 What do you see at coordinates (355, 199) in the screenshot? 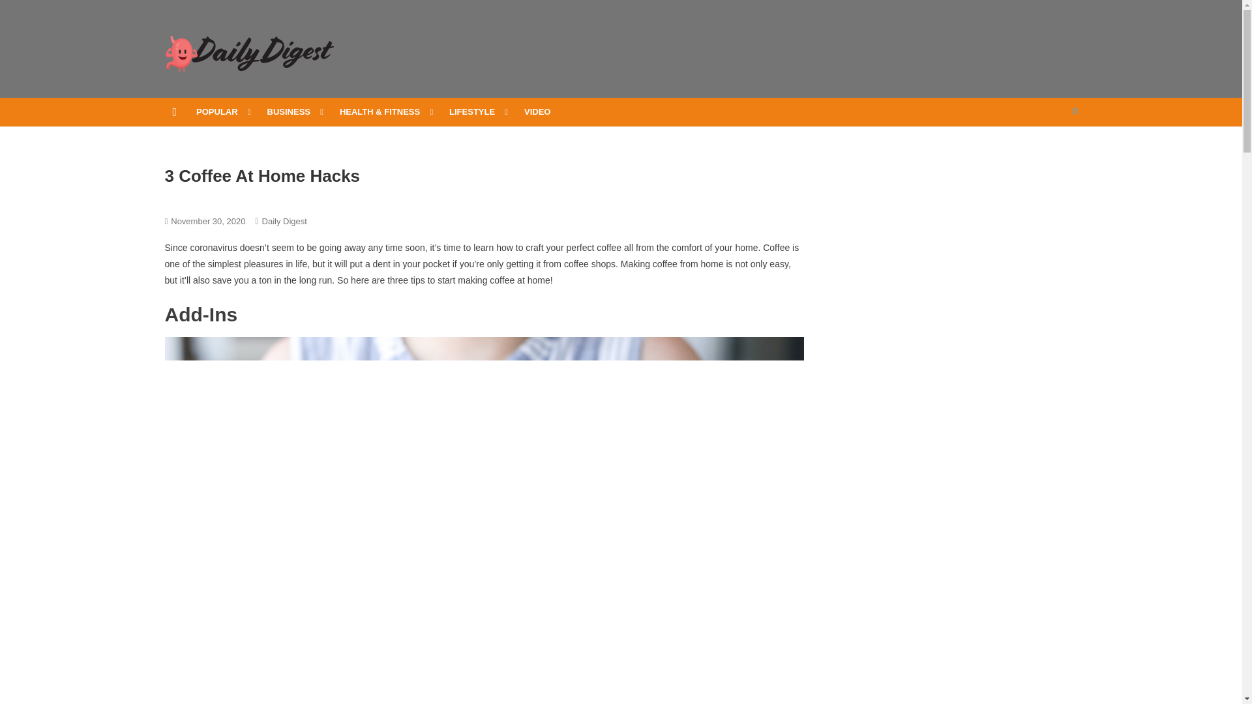
I see `Wellness` at bounding box center [355, 199].